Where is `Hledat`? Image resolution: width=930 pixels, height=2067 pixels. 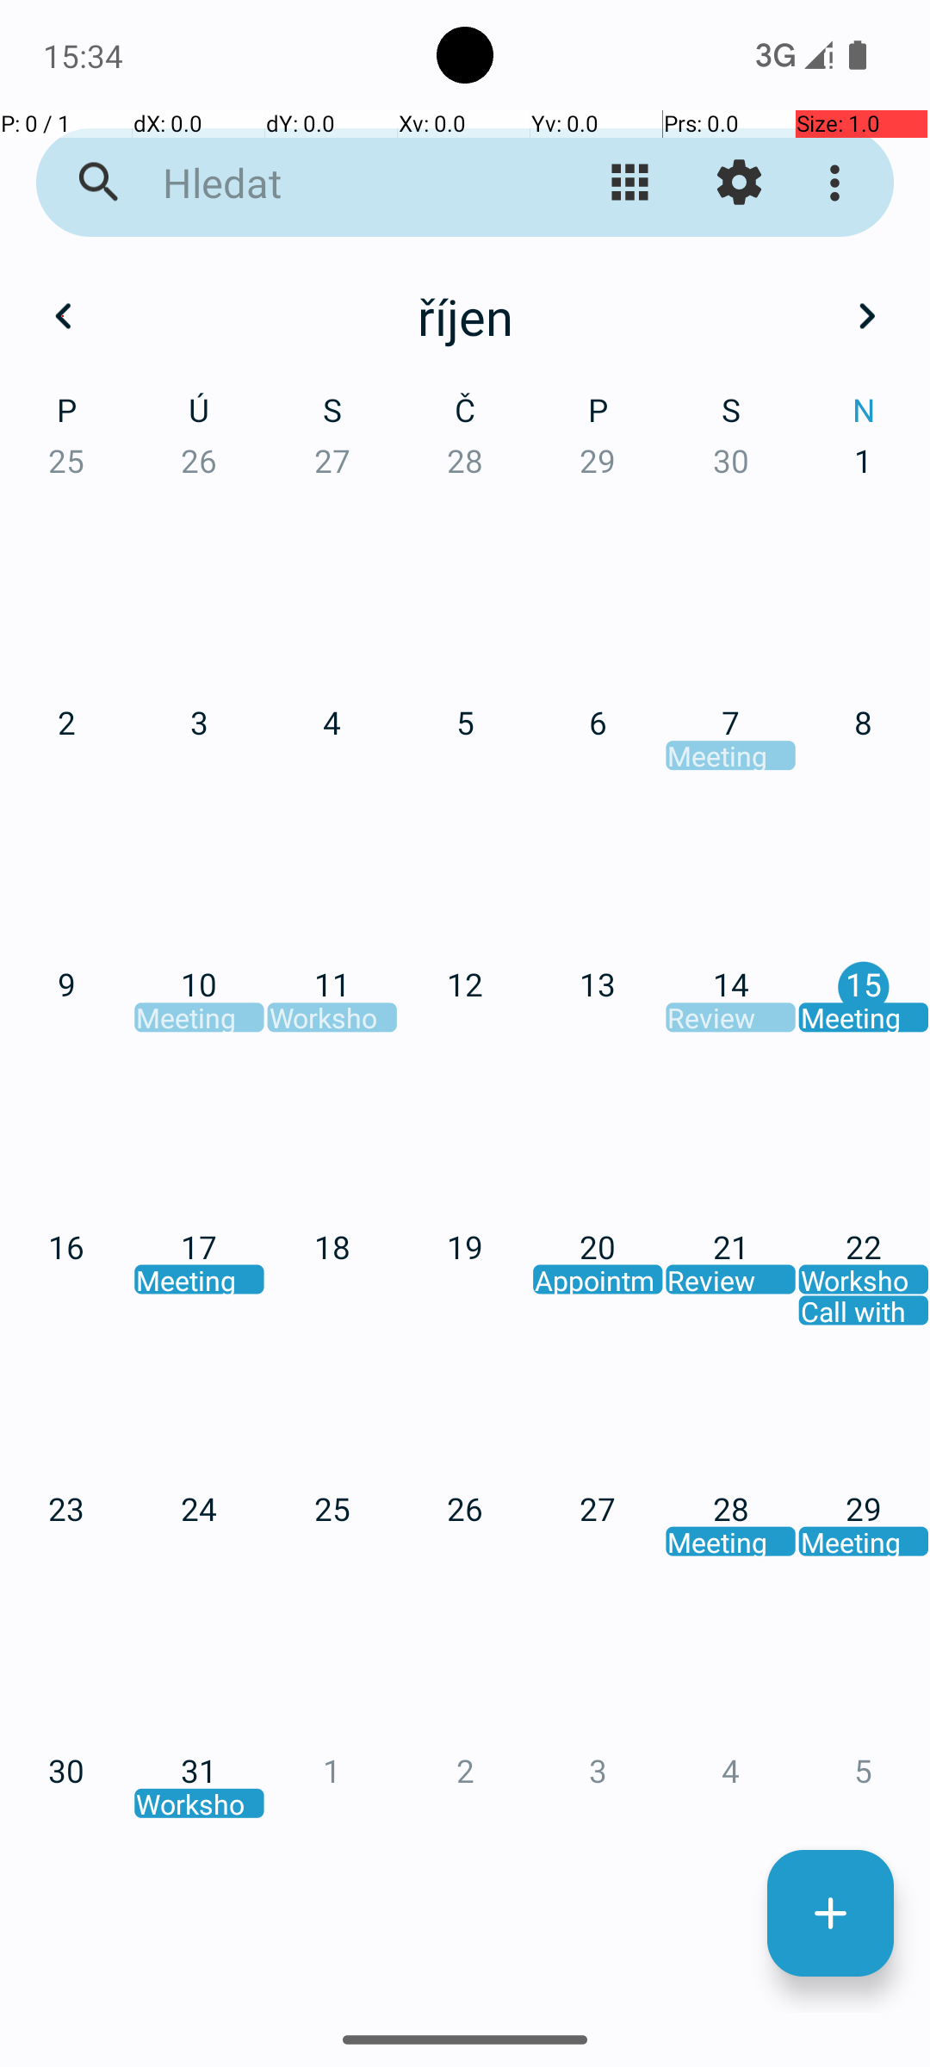
Hledat is located at coordinates (332, 183).